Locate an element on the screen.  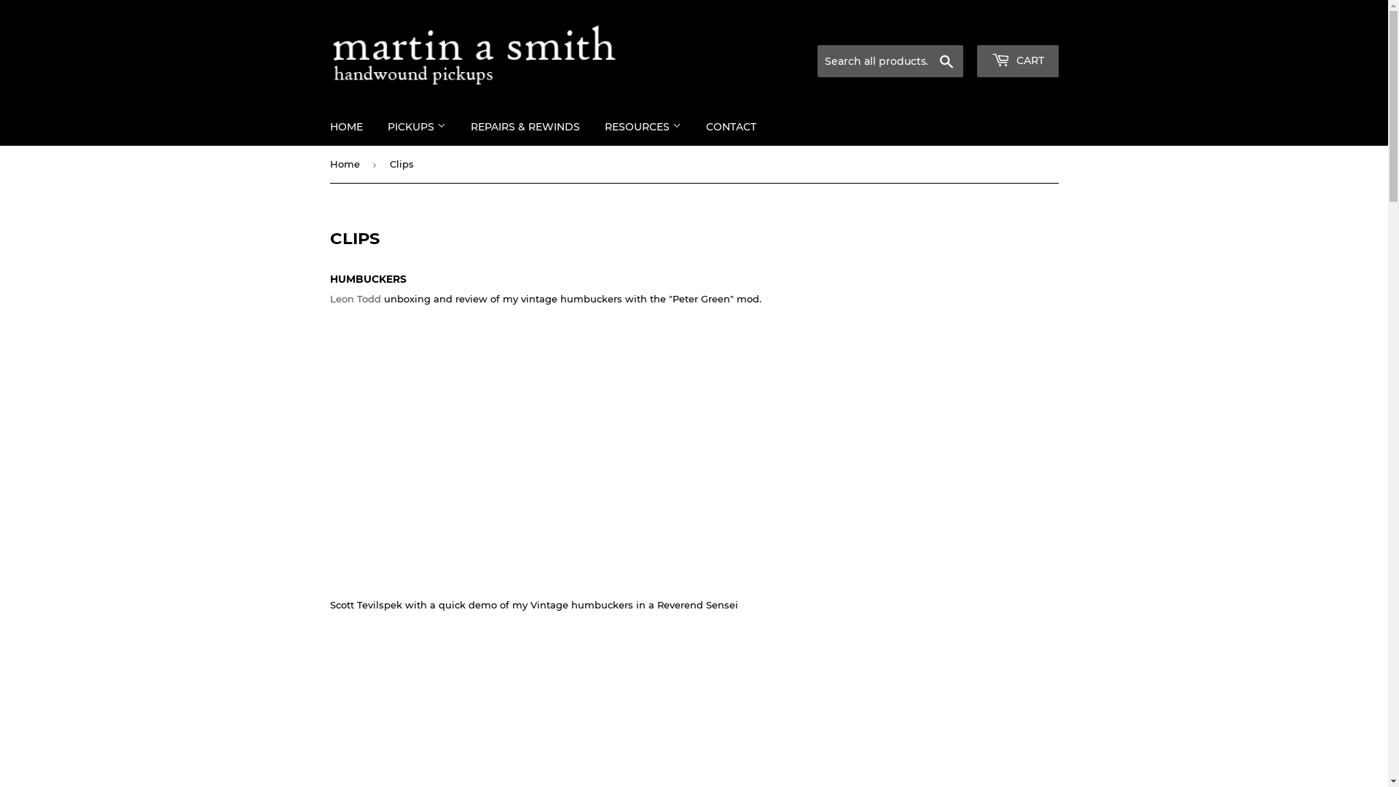
CONTACT is located at coordinates (732, 127).